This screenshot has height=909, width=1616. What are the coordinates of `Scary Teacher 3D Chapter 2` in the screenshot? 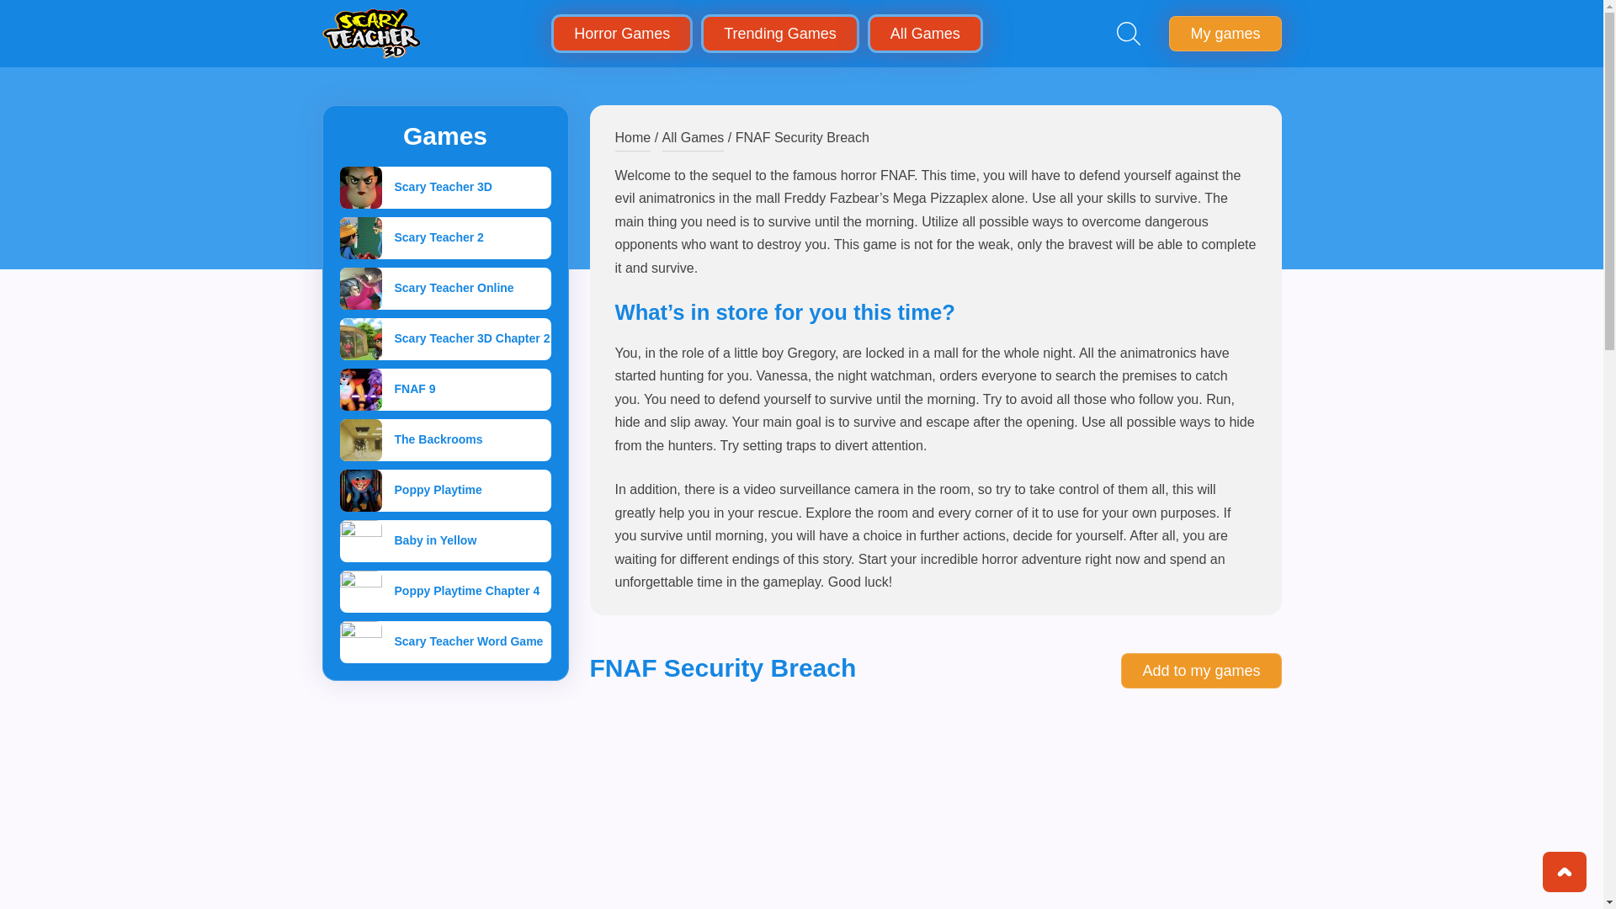 It's located at (444, 338).